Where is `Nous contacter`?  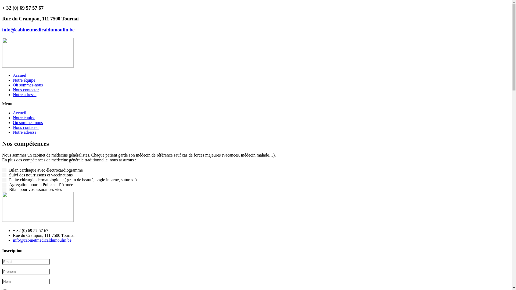 Nous contacter is located at coordinates (26, 90).